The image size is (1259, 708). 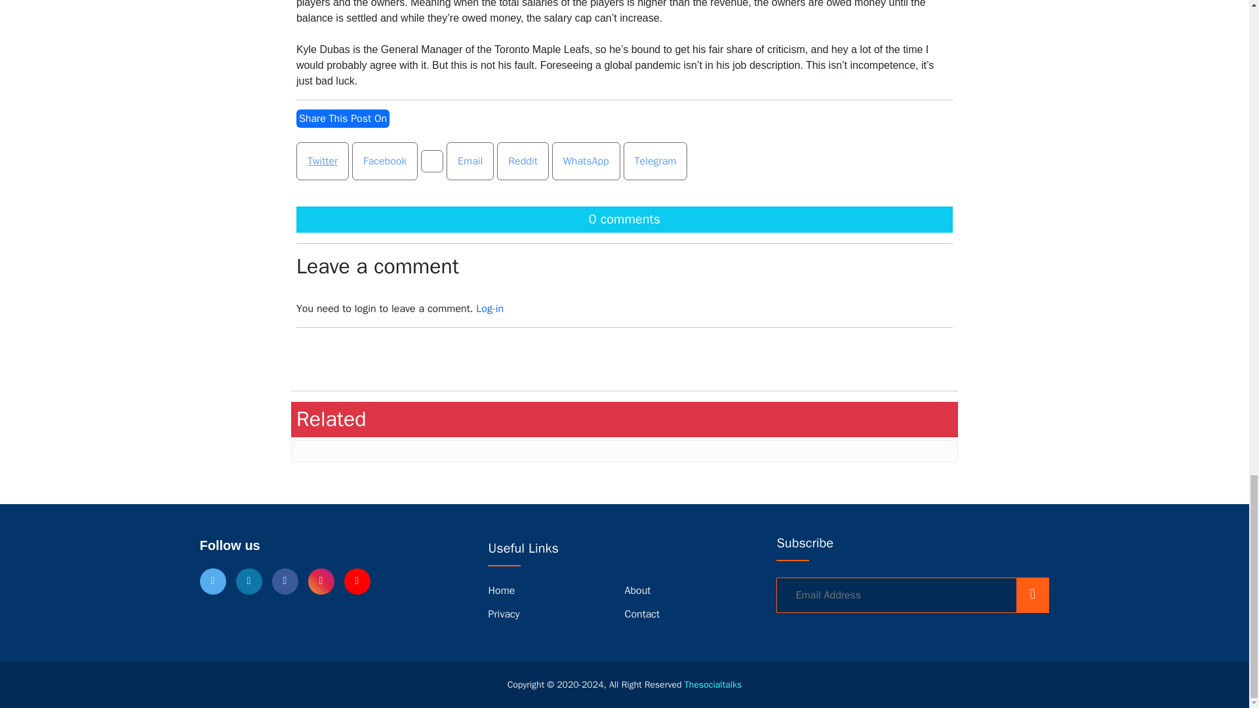 I want to click on Reddit, so click(x=523, y=161).